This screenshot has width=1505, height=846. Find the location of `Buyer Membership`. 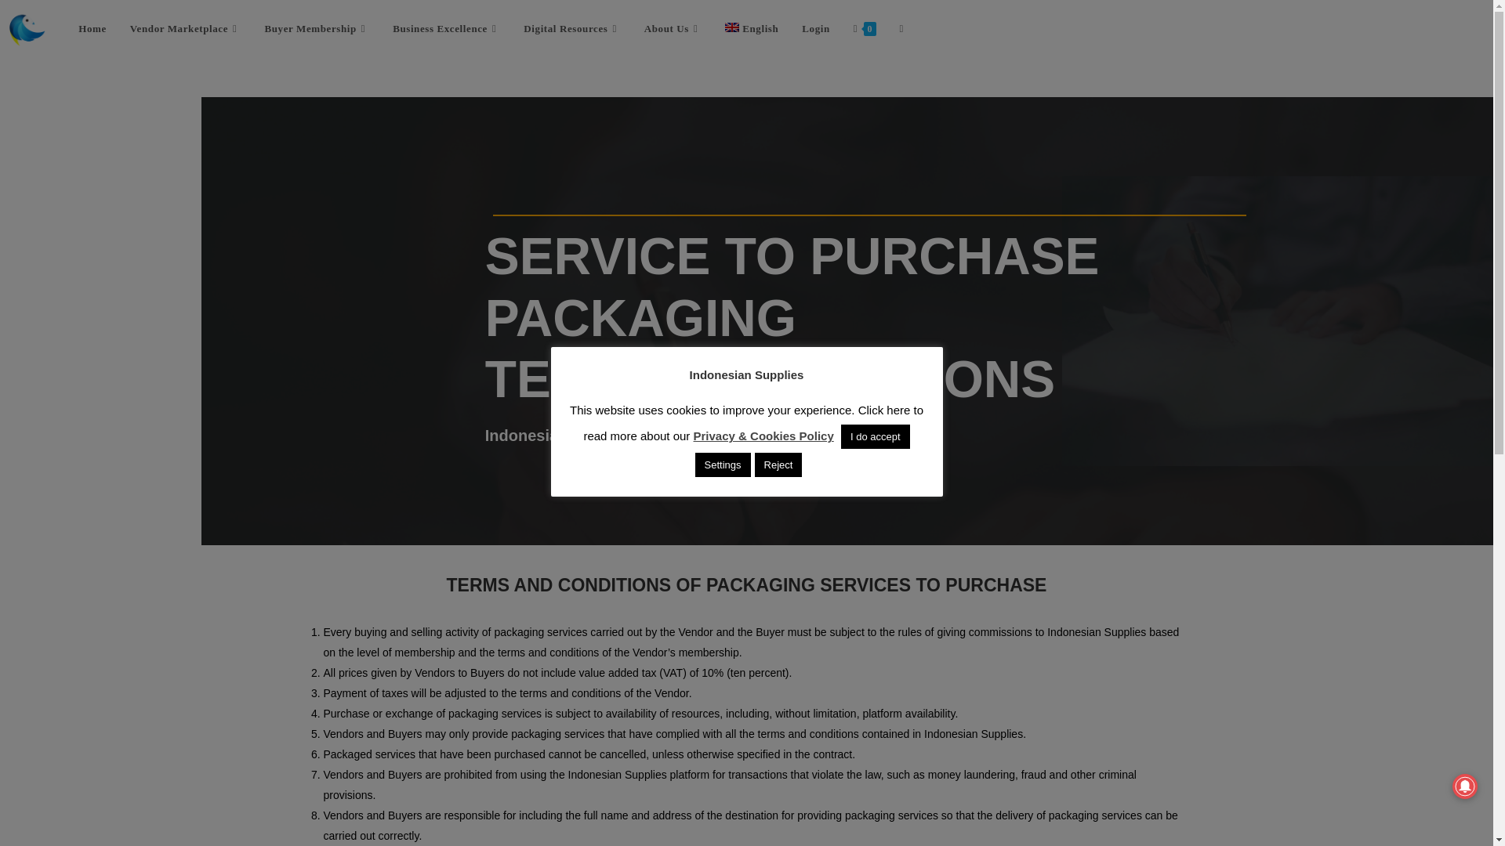

Buyer Membership is located at coordinates (317, 29).